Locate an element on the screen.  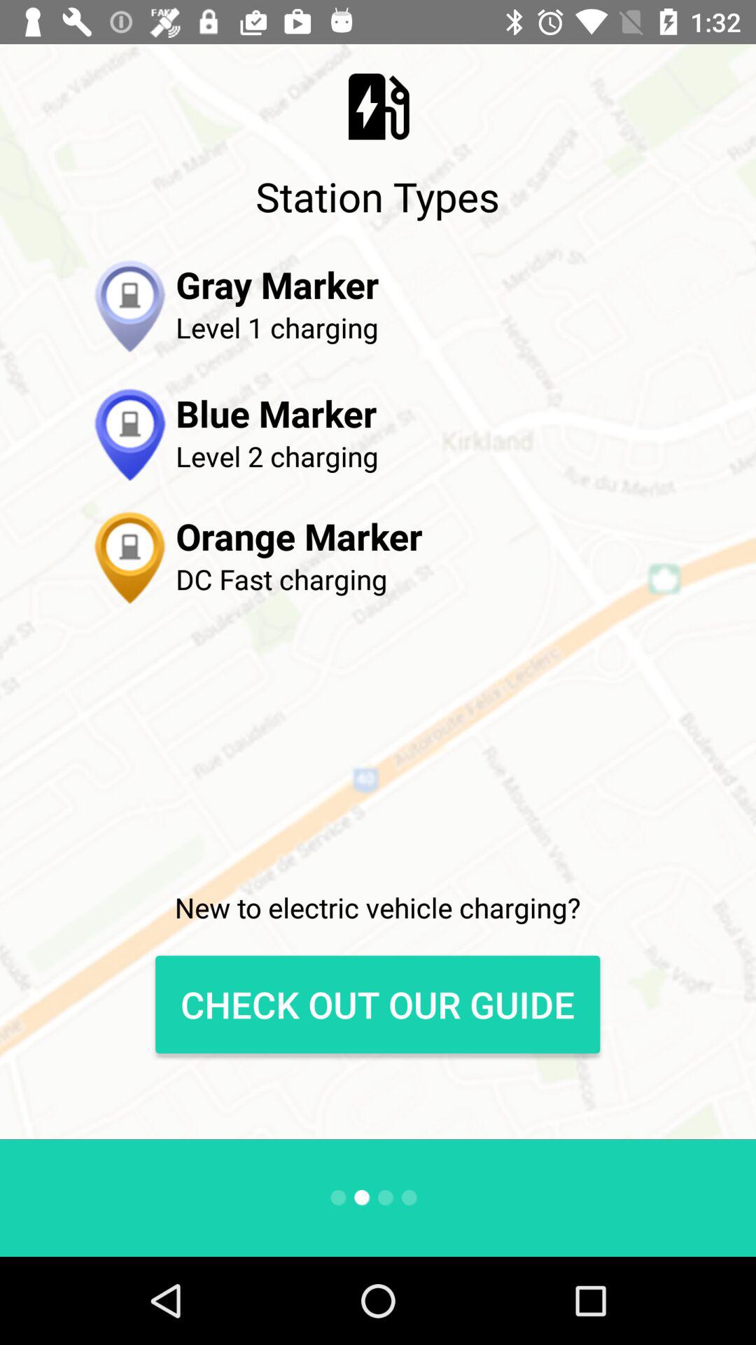
click check out our icon is located at coordinates (377, 1005).